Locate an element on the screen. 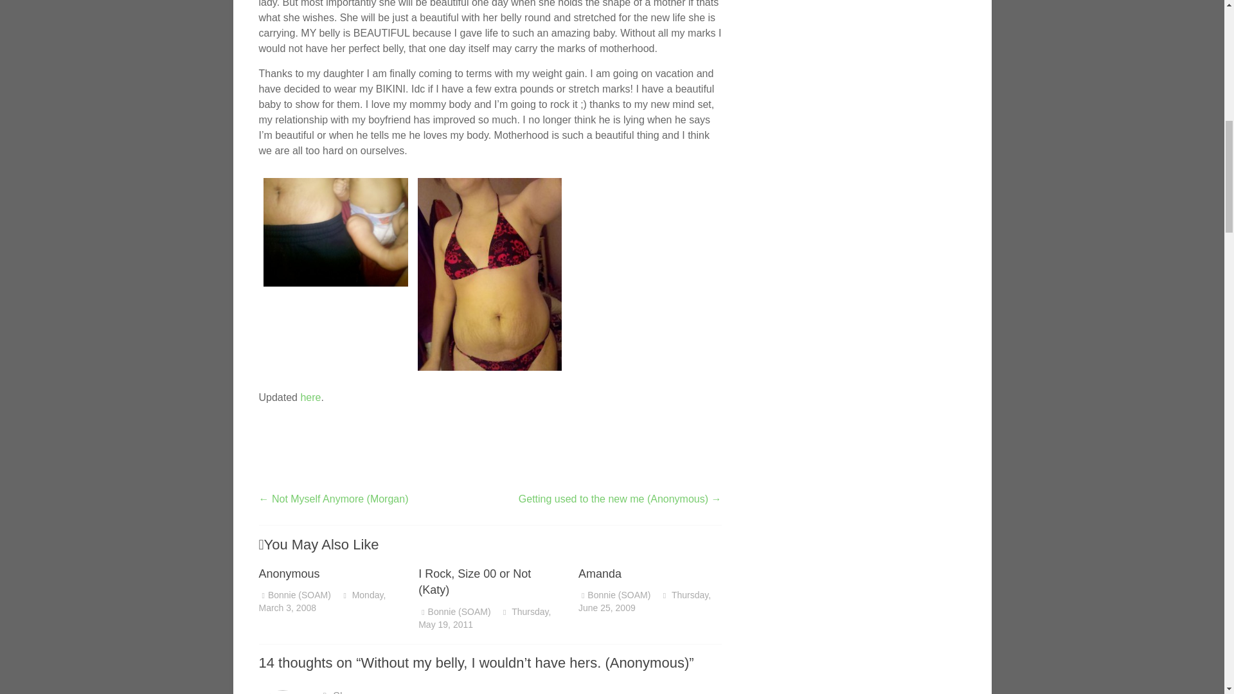 The height and width of the screenshot is (694, 1234). Thursday, June 25, 2009 is located at coordinates (644, 601).